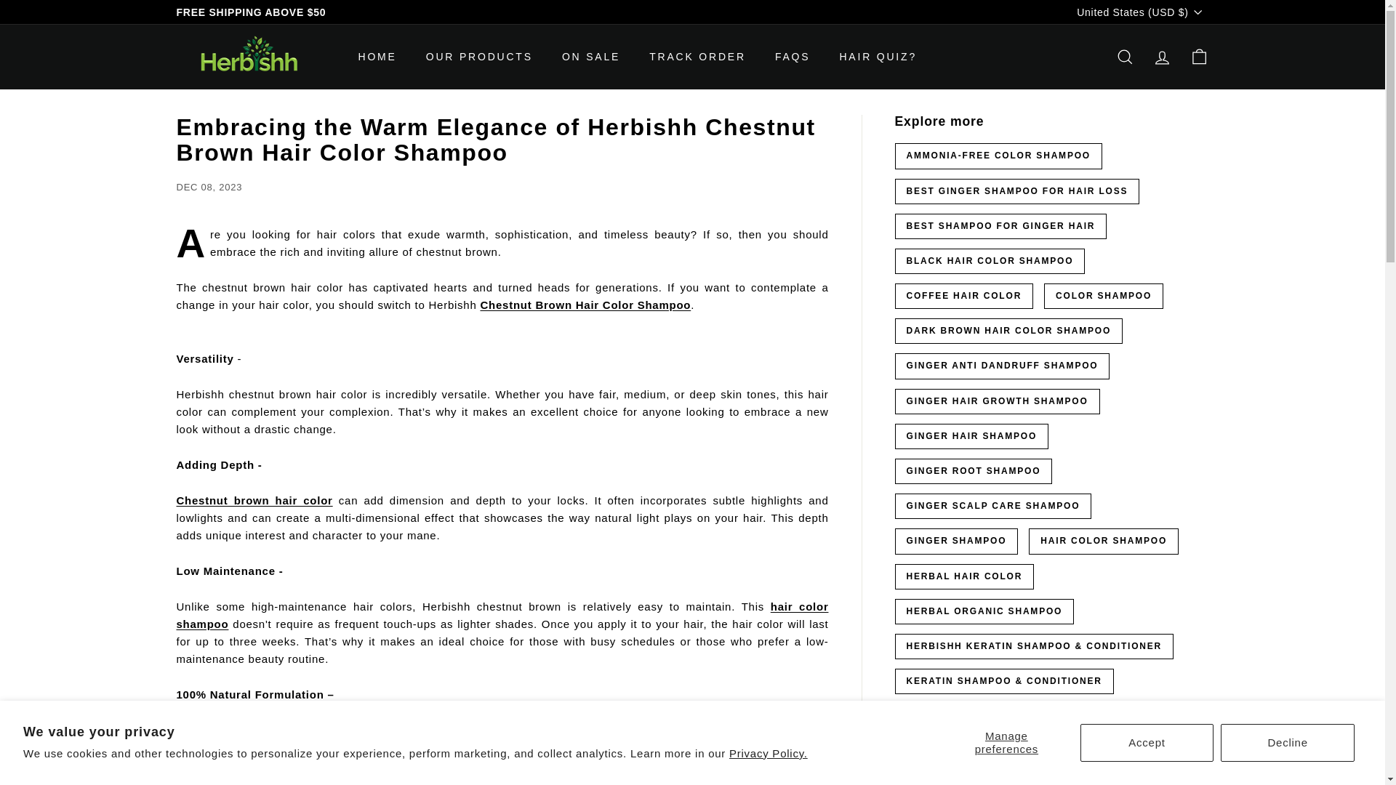  What do you see at coordinates (1287, 742) in the screenshot?
I see `Decline` at bounding box center [1287, 742].